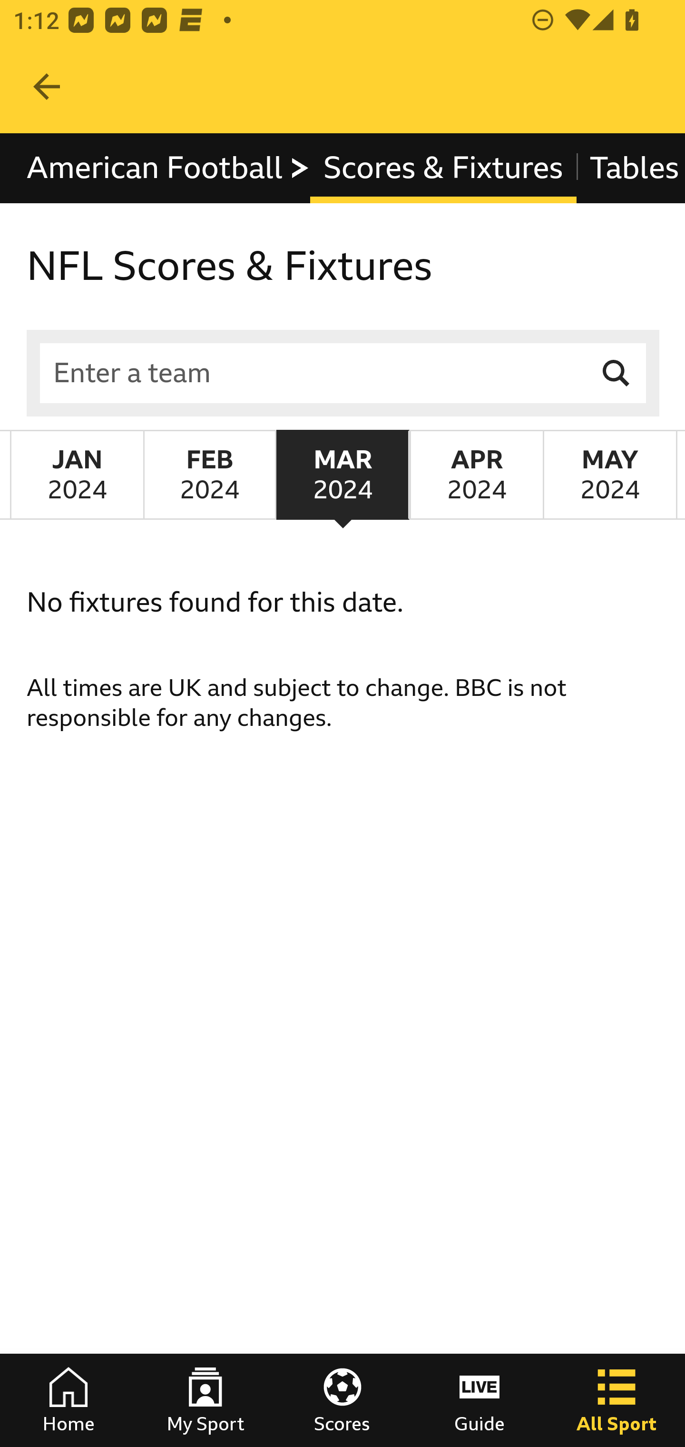  I want to click on April2024 April 2024, so click(476, 474).